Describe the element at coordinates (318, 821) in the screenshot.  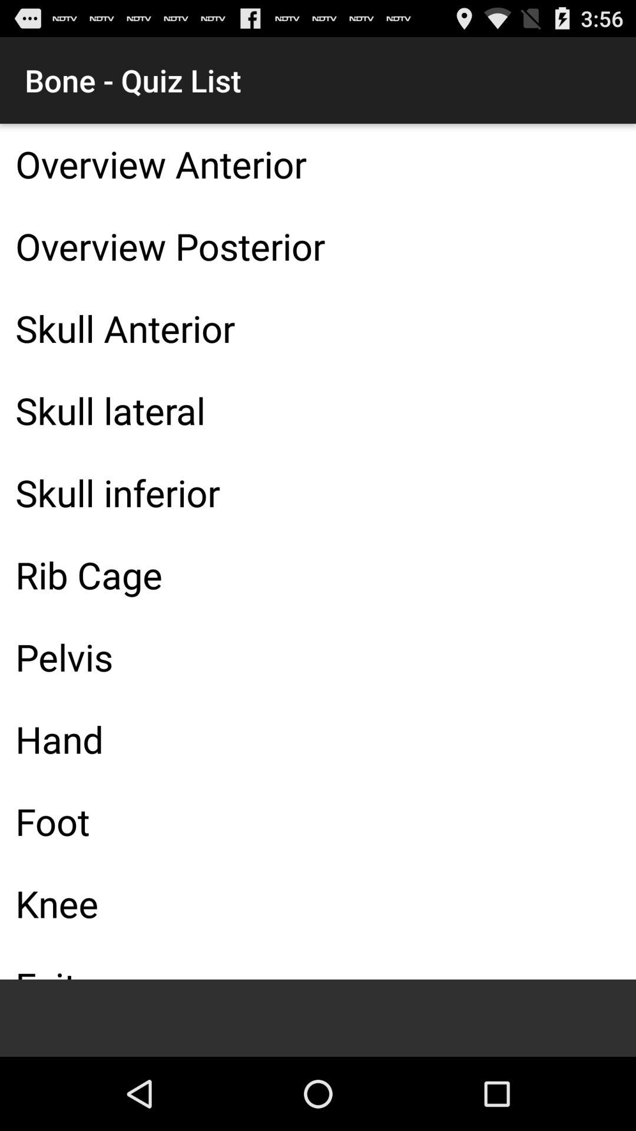
I see `tap the foot icon` at that location.